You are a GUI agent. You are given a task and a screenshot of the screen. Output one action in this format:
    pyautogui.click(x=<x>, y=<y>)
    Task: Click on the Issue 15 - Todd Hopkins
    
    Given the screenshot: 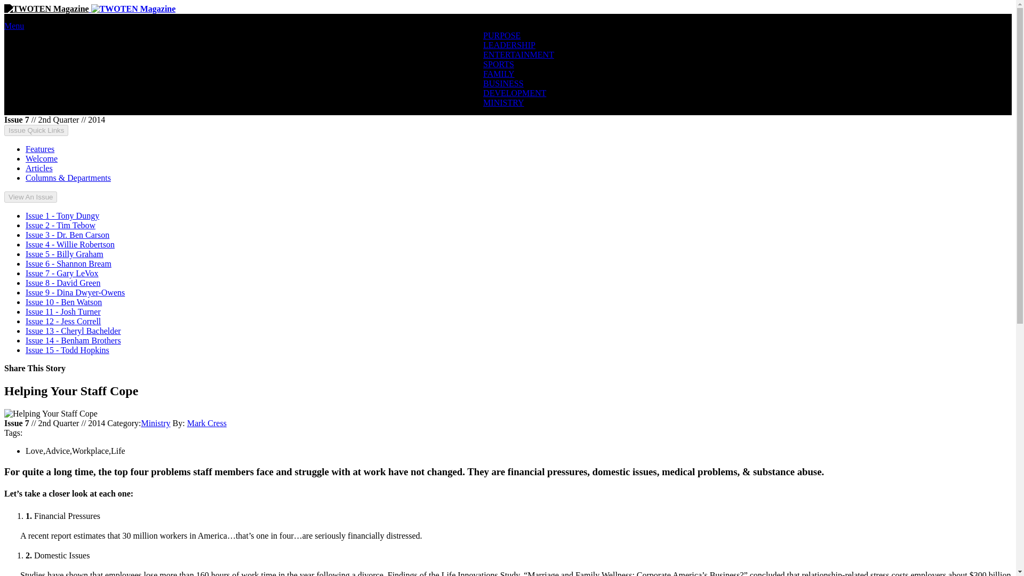 What is the action you would take?
    pyautogui.click(x=67, y=350)
    